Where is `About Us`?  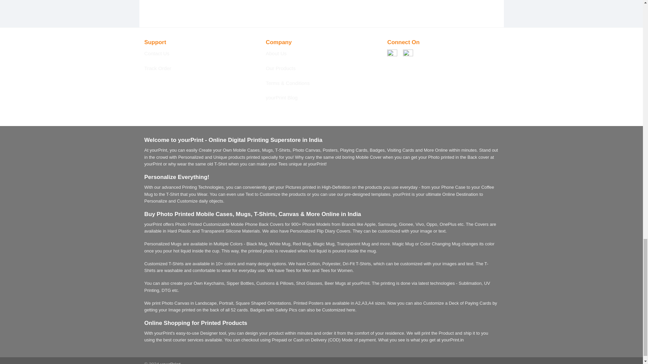
About Us is located at coordinates (276, 53).